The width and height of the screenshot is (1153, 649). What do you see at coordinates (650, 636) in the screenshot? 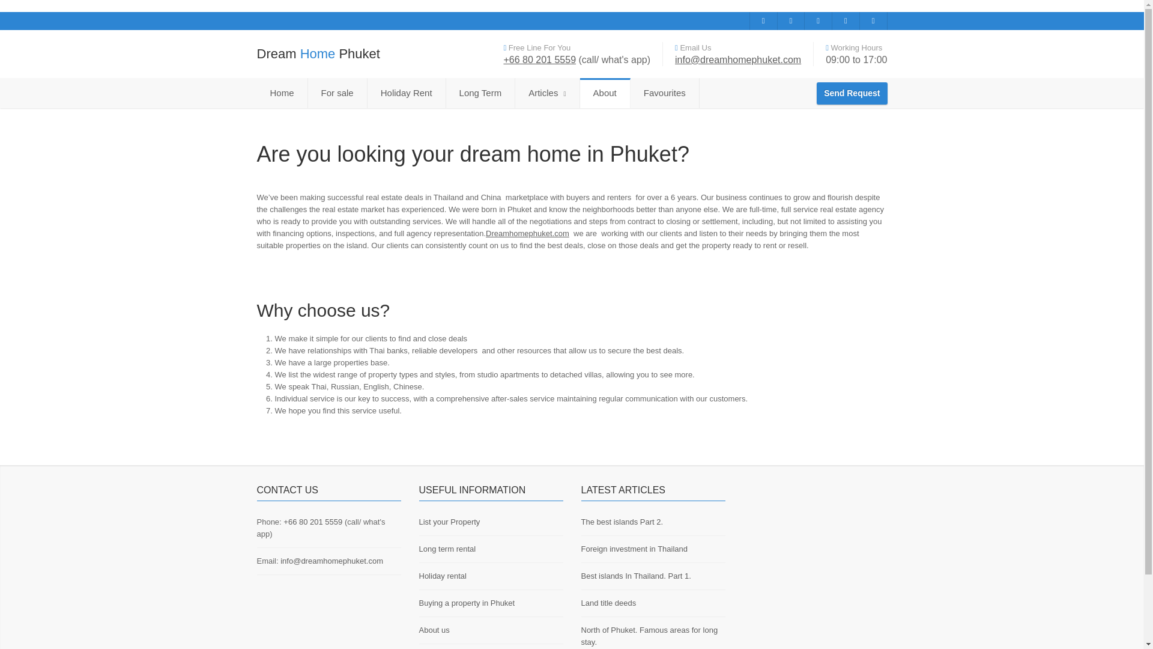
I see `North of Phuket. Famous areas for long stay.` at bounding box center [650, 636].